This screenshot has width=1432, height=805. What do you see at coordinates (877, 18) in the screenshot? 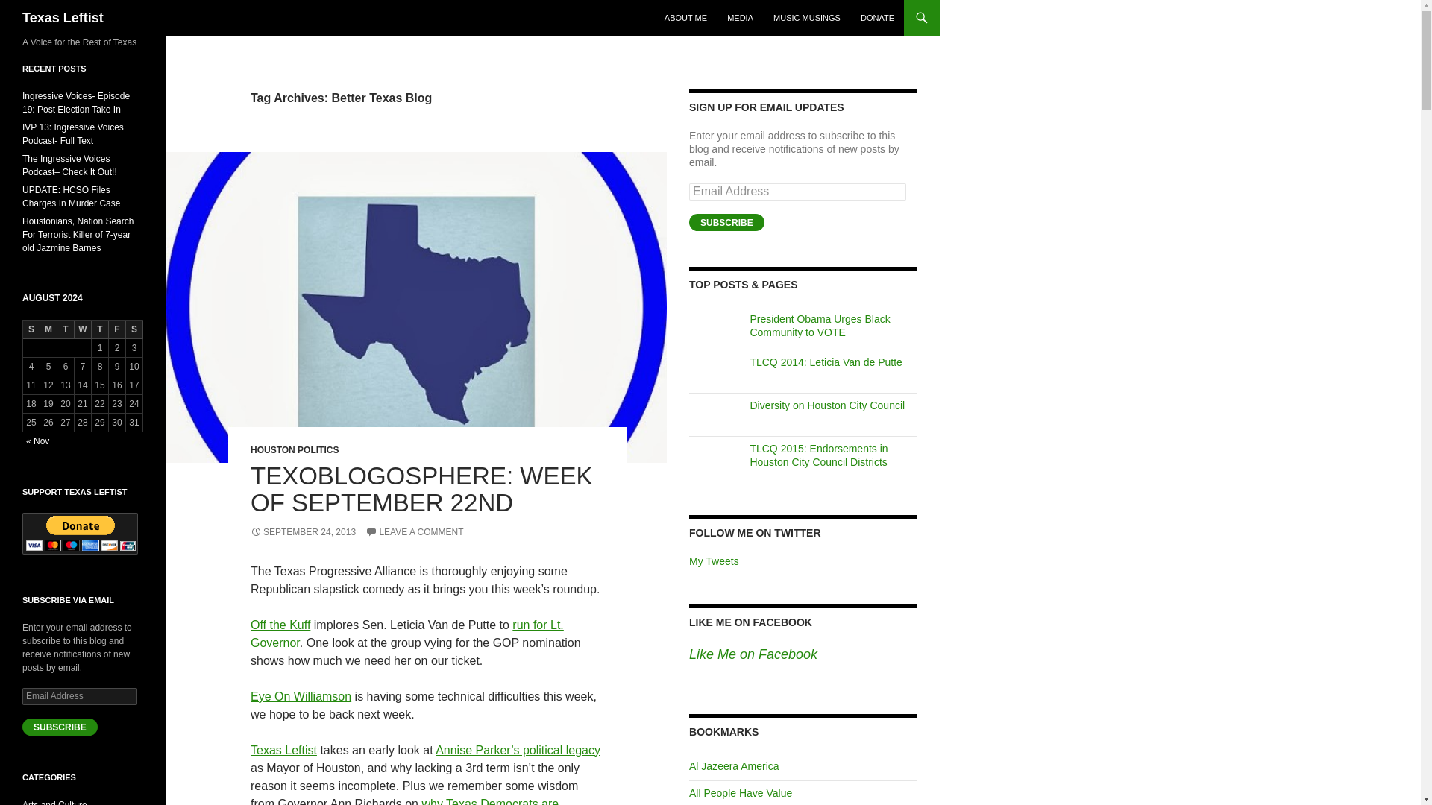
I see `DONATE` at bounding box center [877, 18].